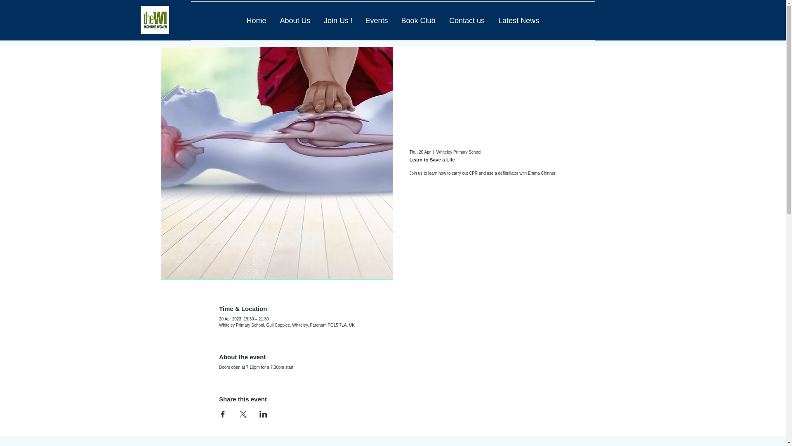 The width and height of the screenshot is (792, 446). I want to click on About Us, so click(295, 21).